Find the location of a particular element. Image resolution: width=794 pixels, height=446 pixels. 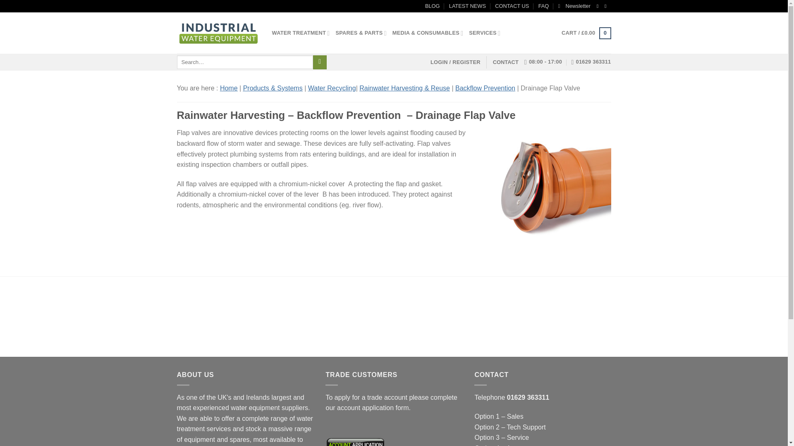

WATER TREATMENT is located at coordinates (301, 33).